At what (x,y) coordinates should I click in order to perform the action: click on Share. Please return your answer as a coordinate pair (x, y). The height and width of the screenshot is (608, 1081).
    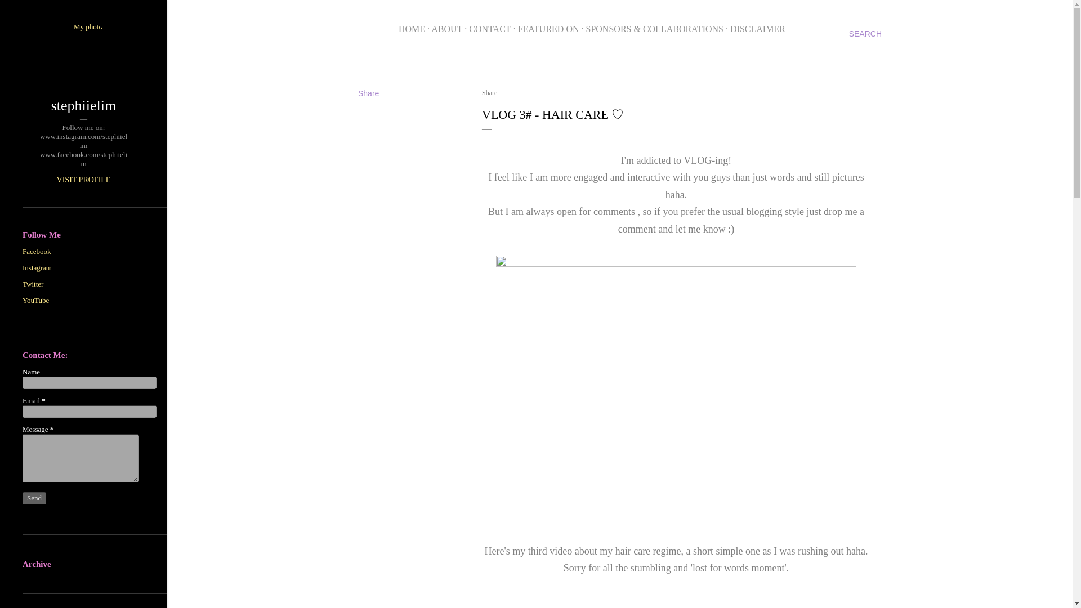
    Looking at the image, I should click on (368, 93).